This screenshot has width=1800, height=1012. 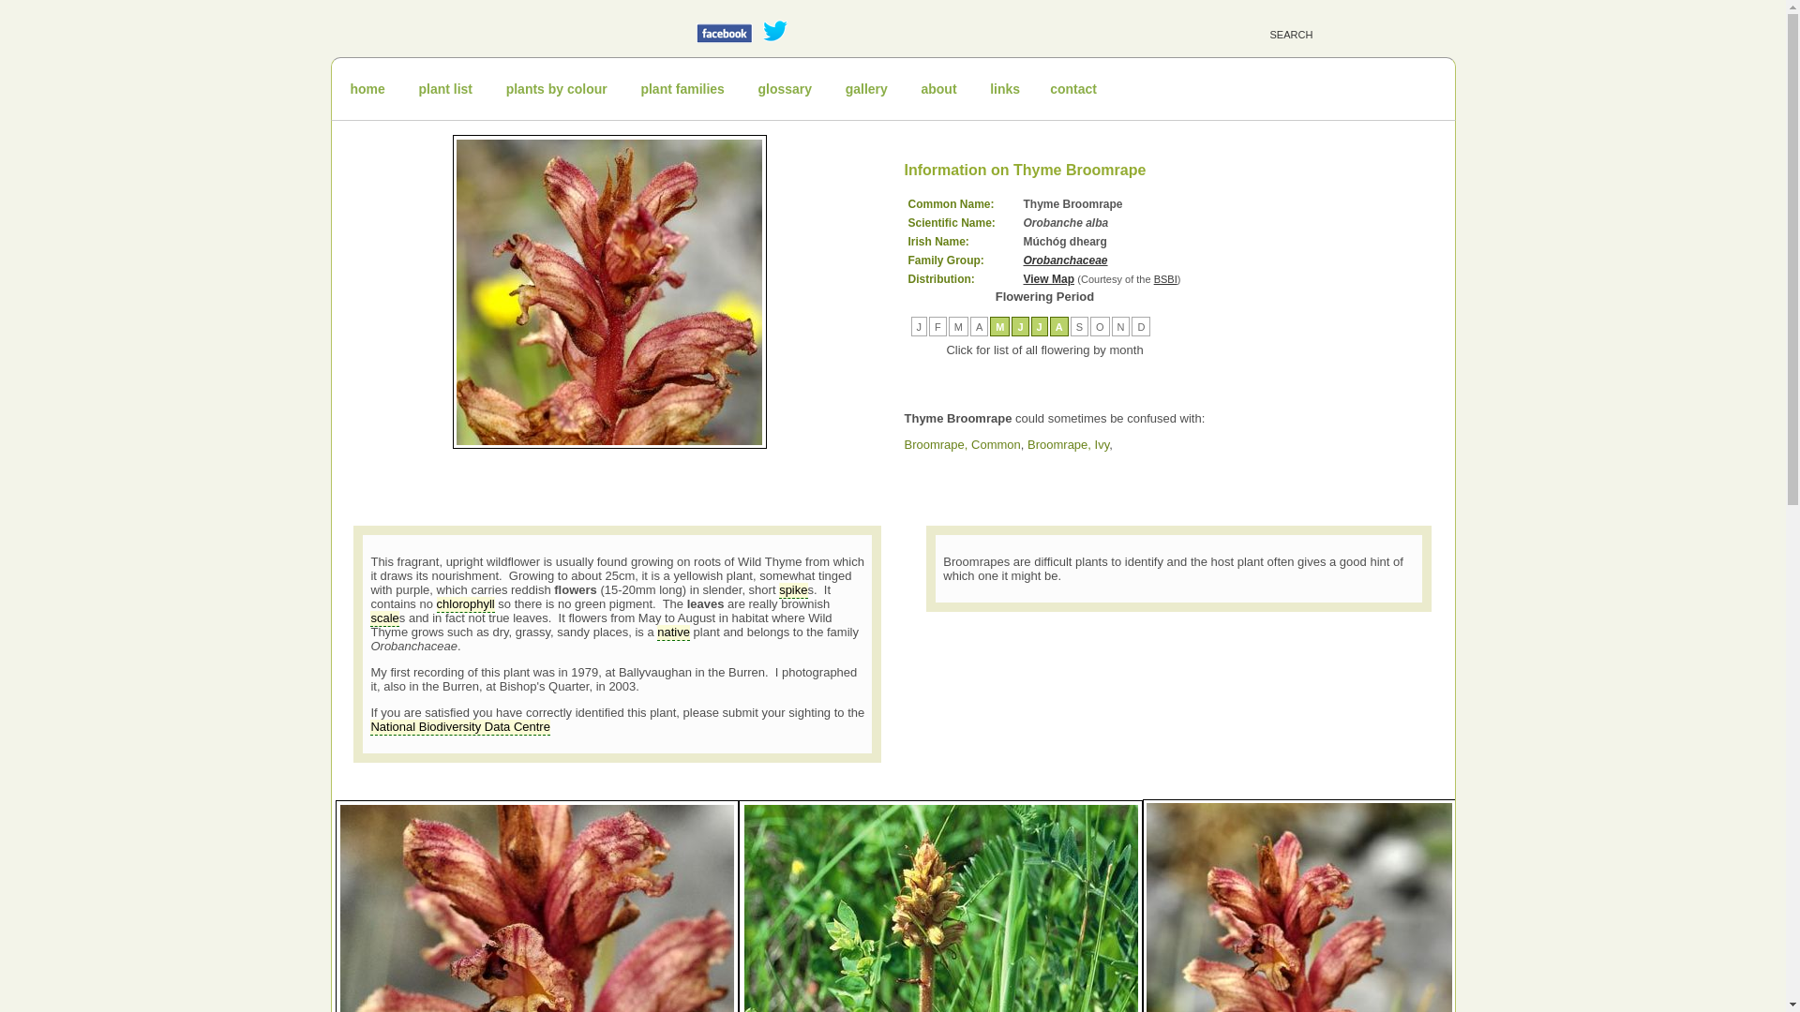 What do you see at coordinates (1073, 88) in the screenshot?
I see `contact` at bounding box center [1073, 88].